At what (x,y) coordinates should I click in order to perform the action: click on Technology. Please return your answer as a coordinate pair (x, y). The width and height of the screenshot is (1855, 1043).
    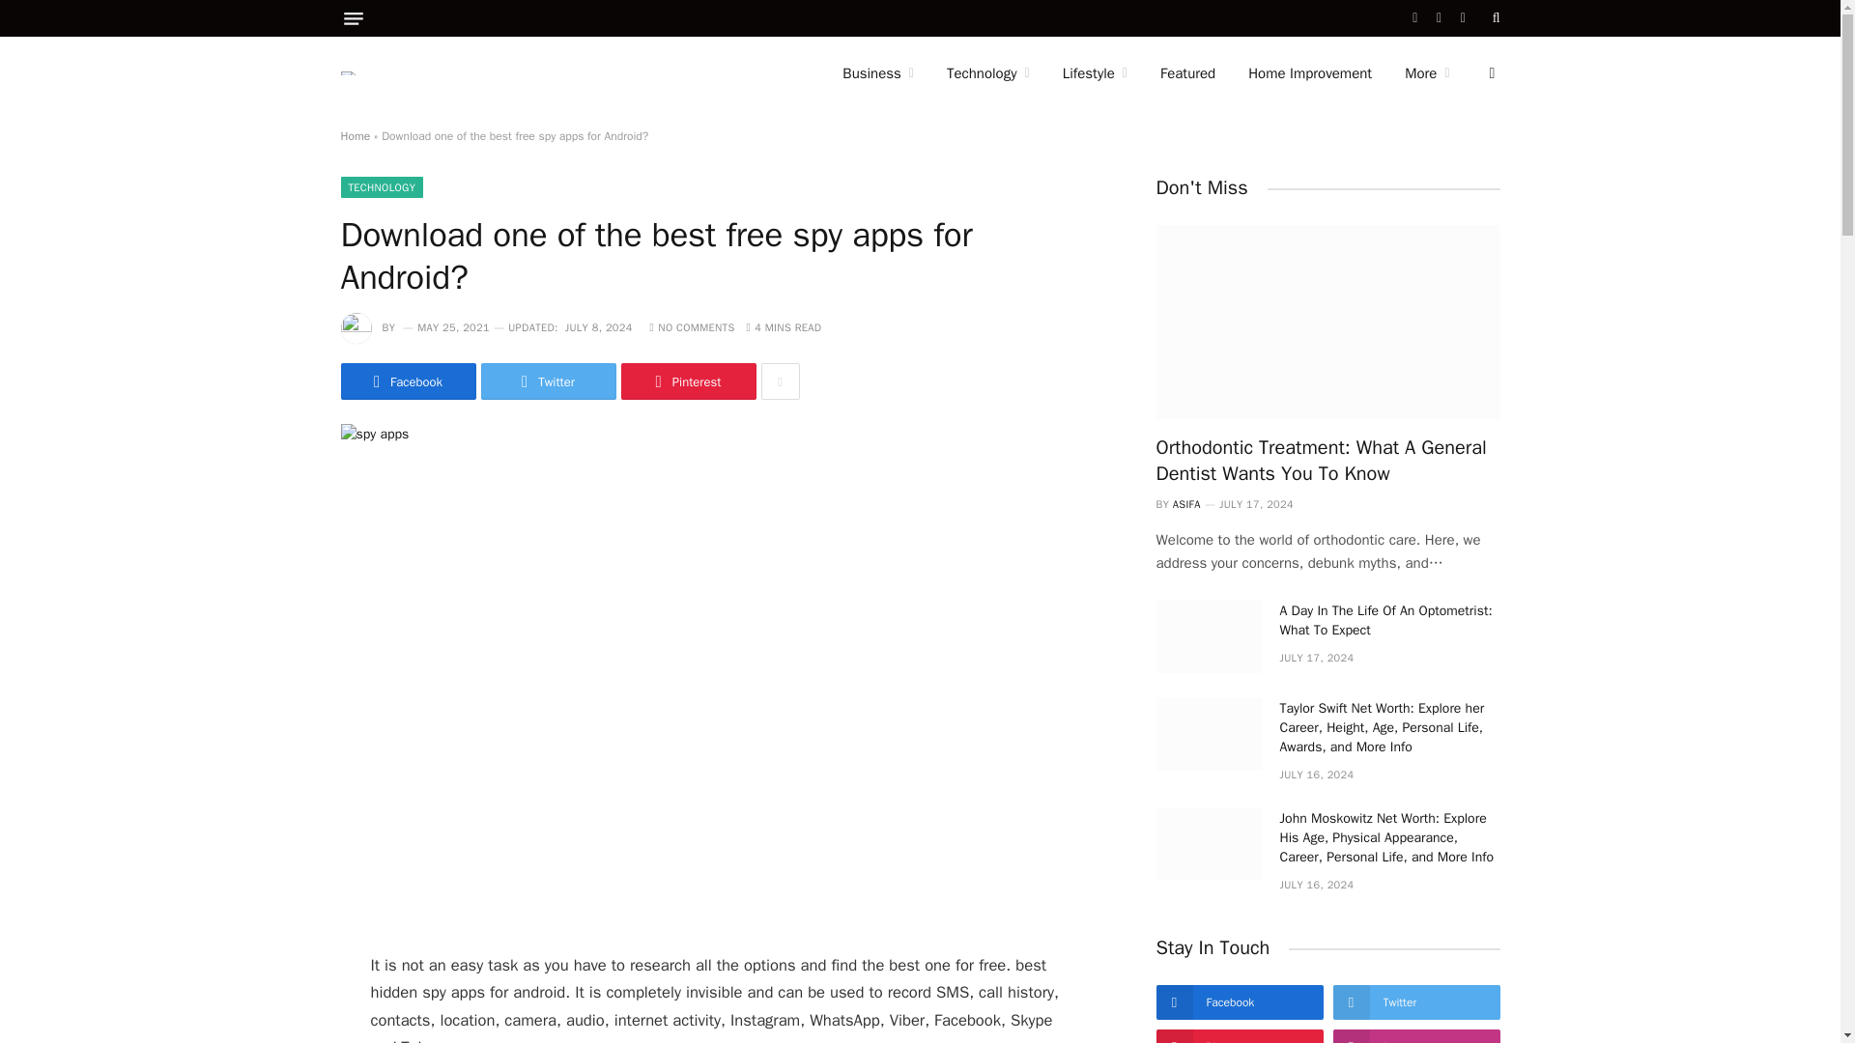
    Looking at the image, I should click on (987, 73).